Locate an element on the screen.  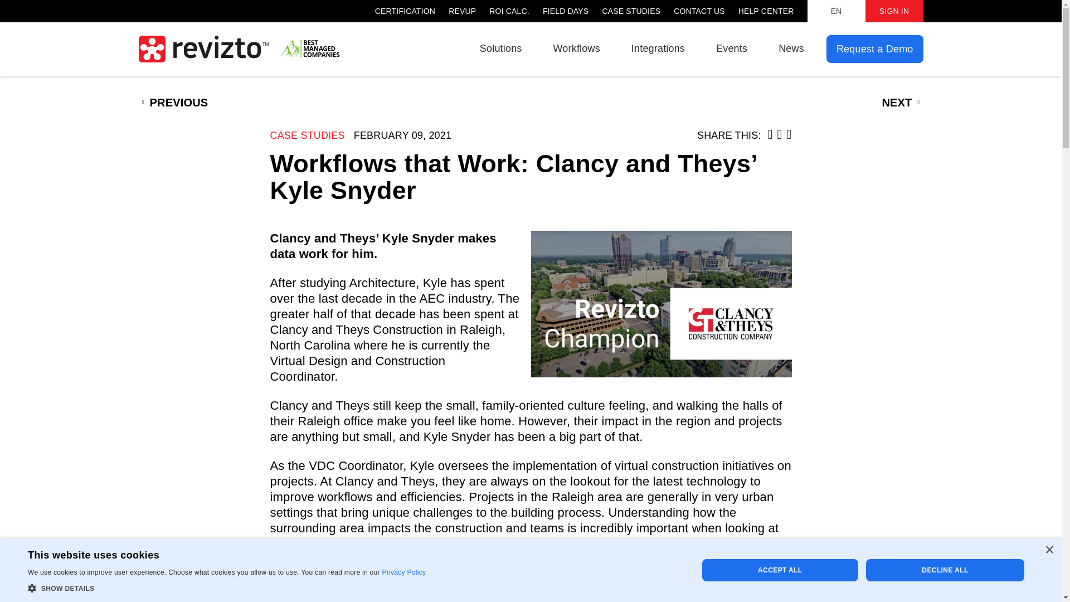
REVUP is located at coordinates (462, 11).